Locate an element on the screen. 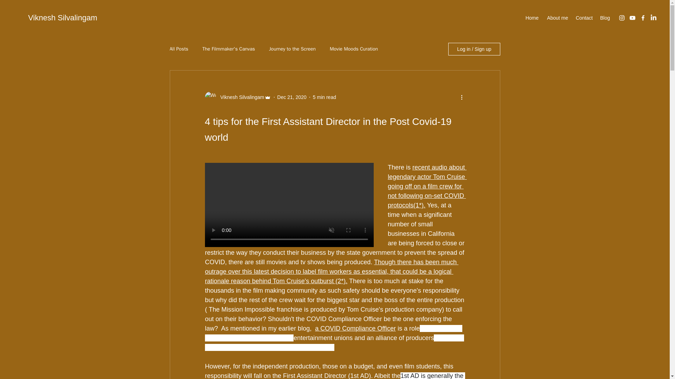 This screenshot has height=379, width=675. 5 min read is located at coordinates (324, 97).